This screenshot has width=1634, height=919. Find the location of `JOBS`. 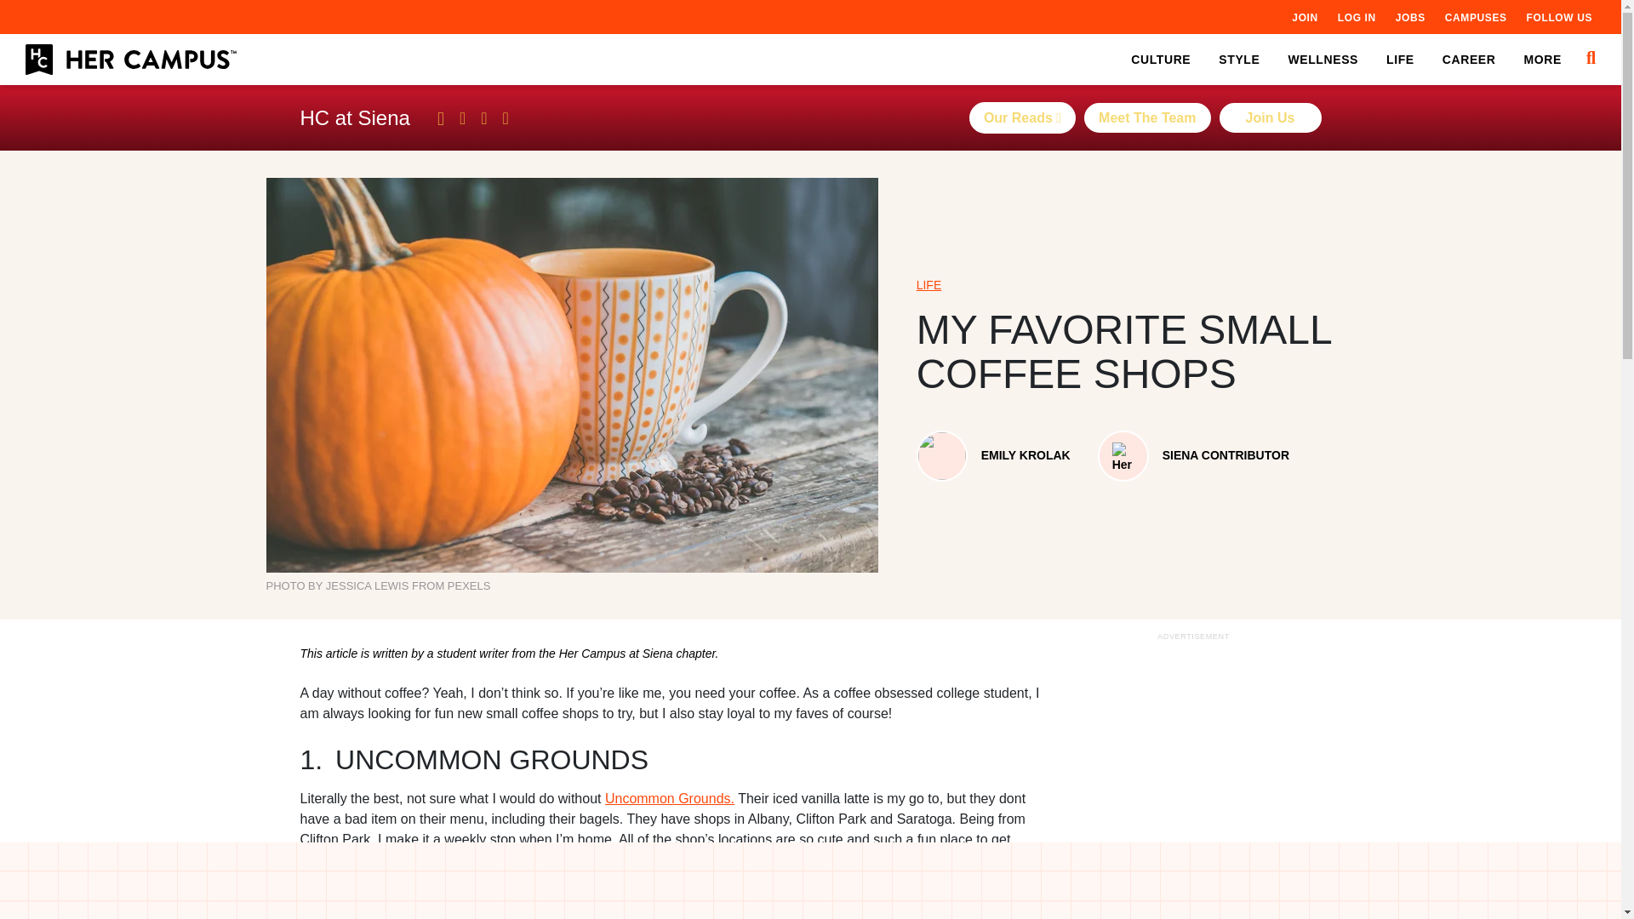

JOBS is located at coordinates (1409, 17).